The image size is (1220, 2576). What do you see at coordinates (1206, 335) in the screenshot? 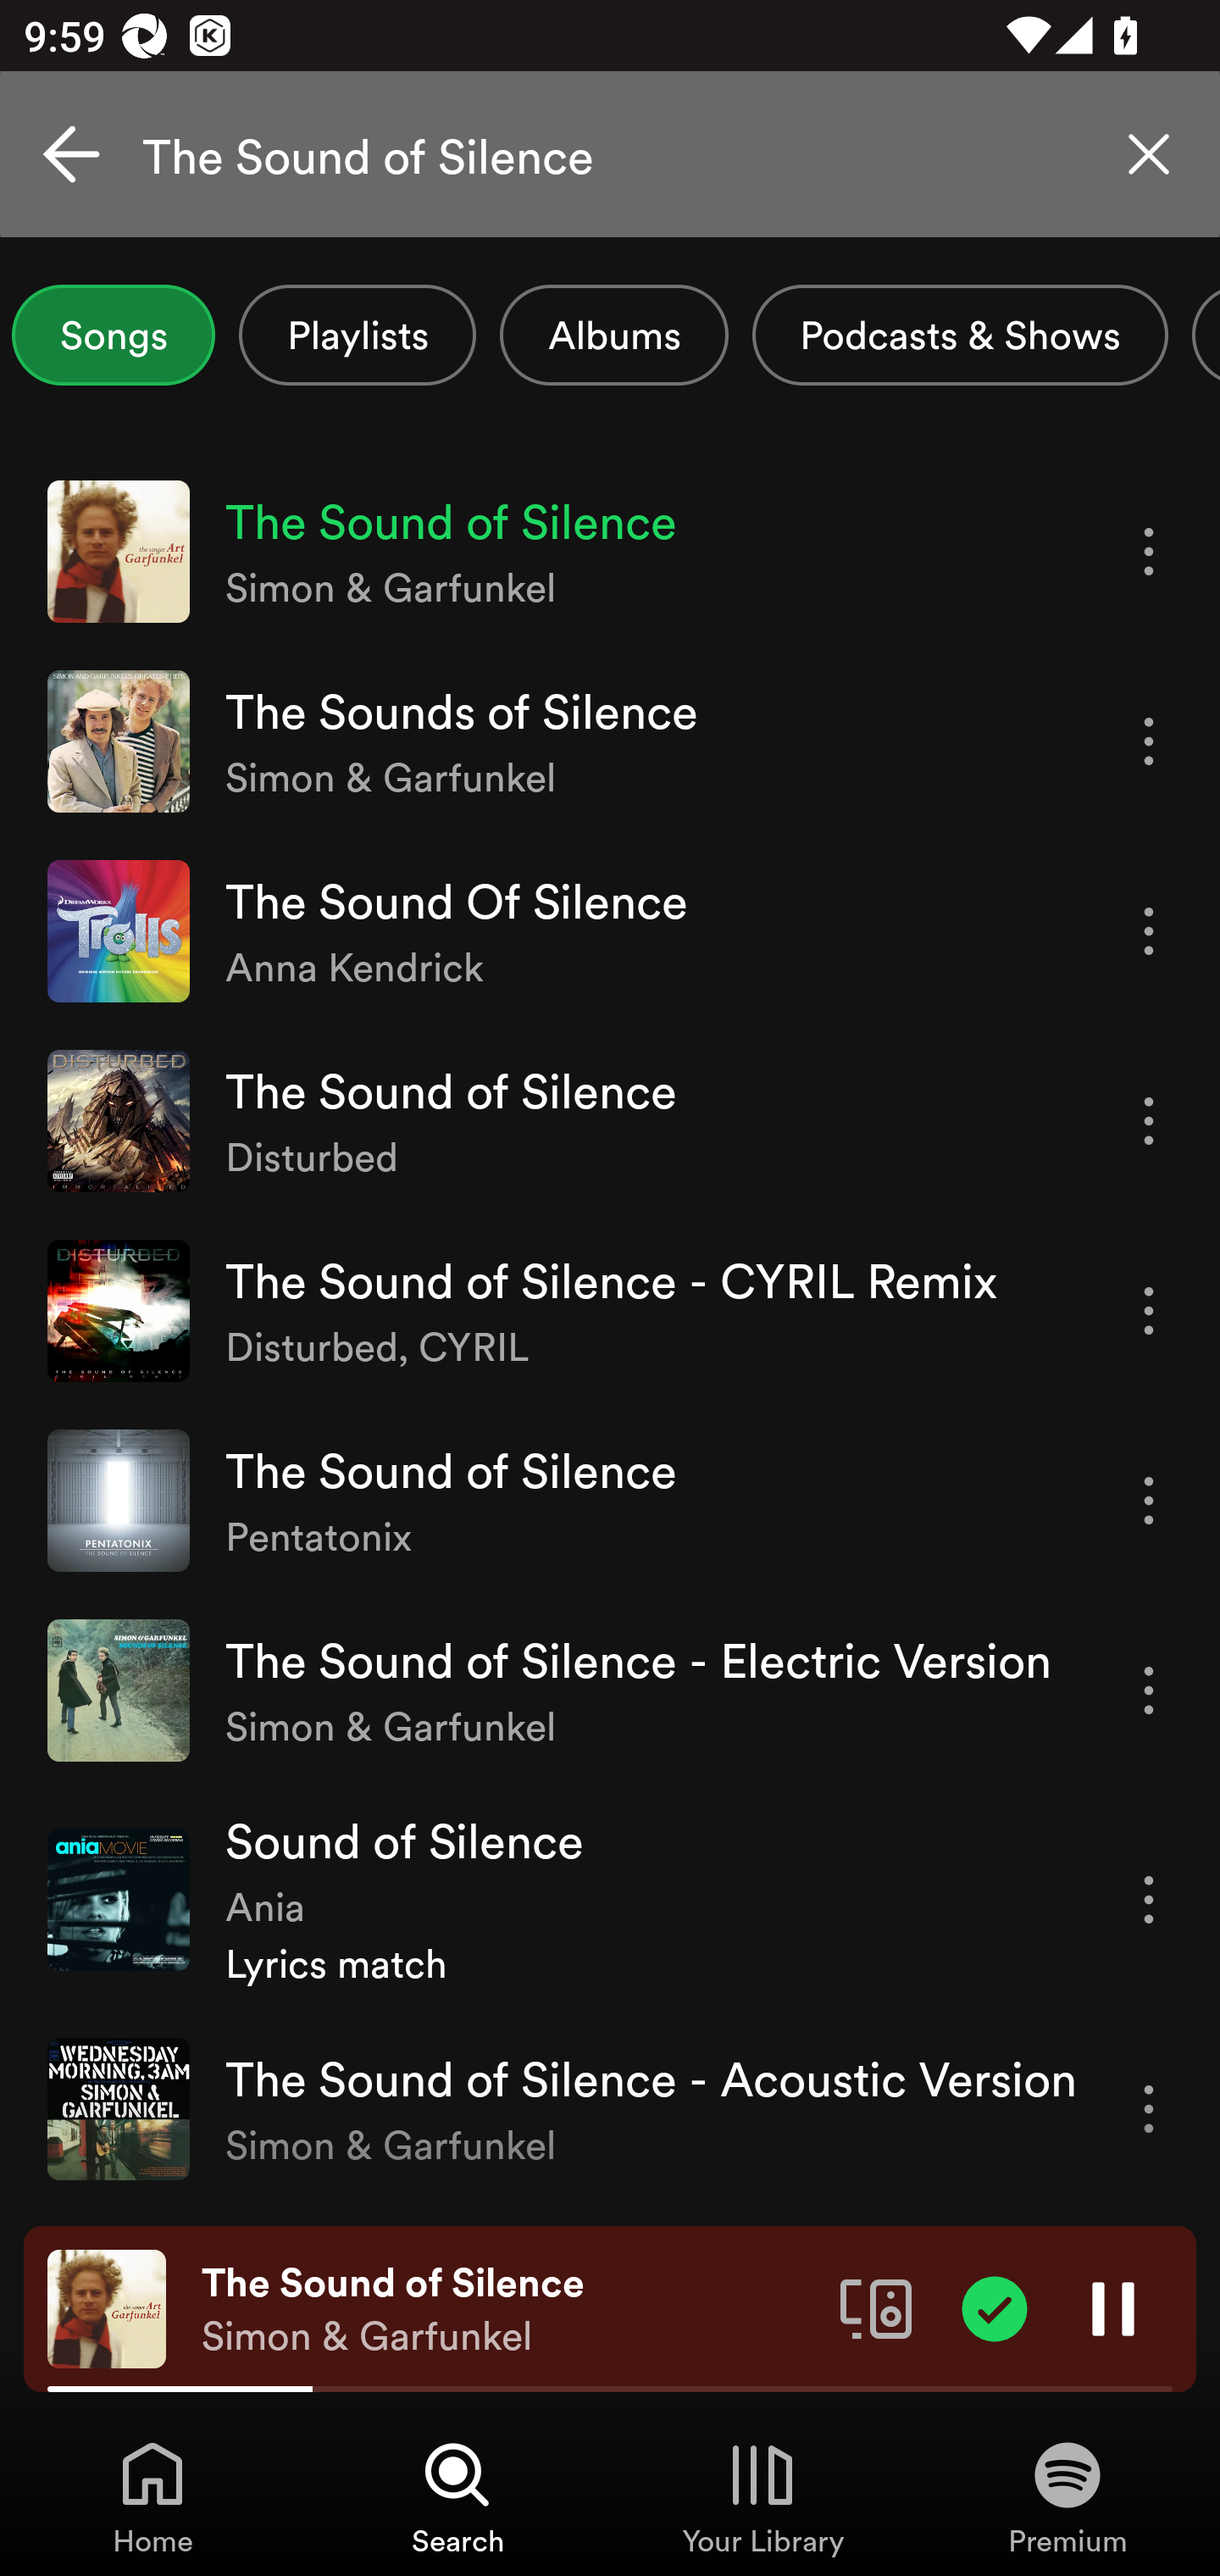
I see `Profiles` at bounding box center [1206, 335].